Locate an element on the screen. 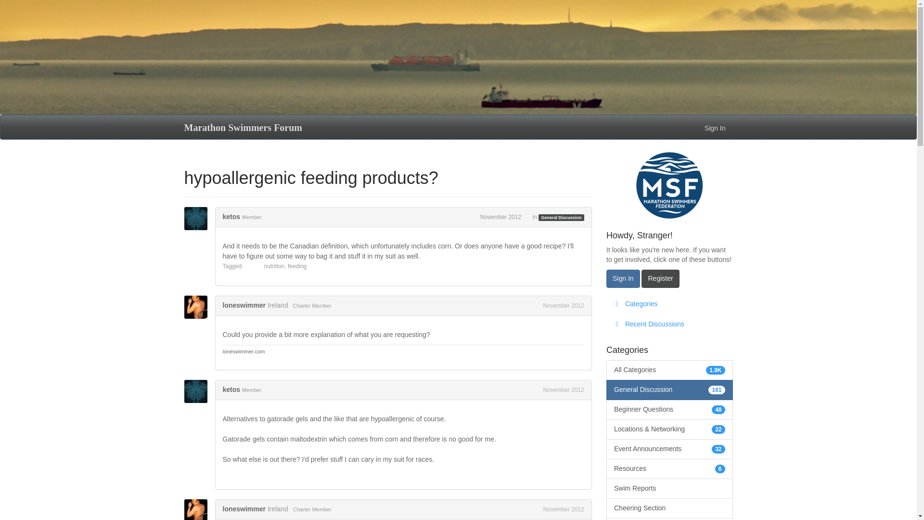 The width and height of the screenshot is (924, 520). November 2012 is located at coordinates (563, 305).